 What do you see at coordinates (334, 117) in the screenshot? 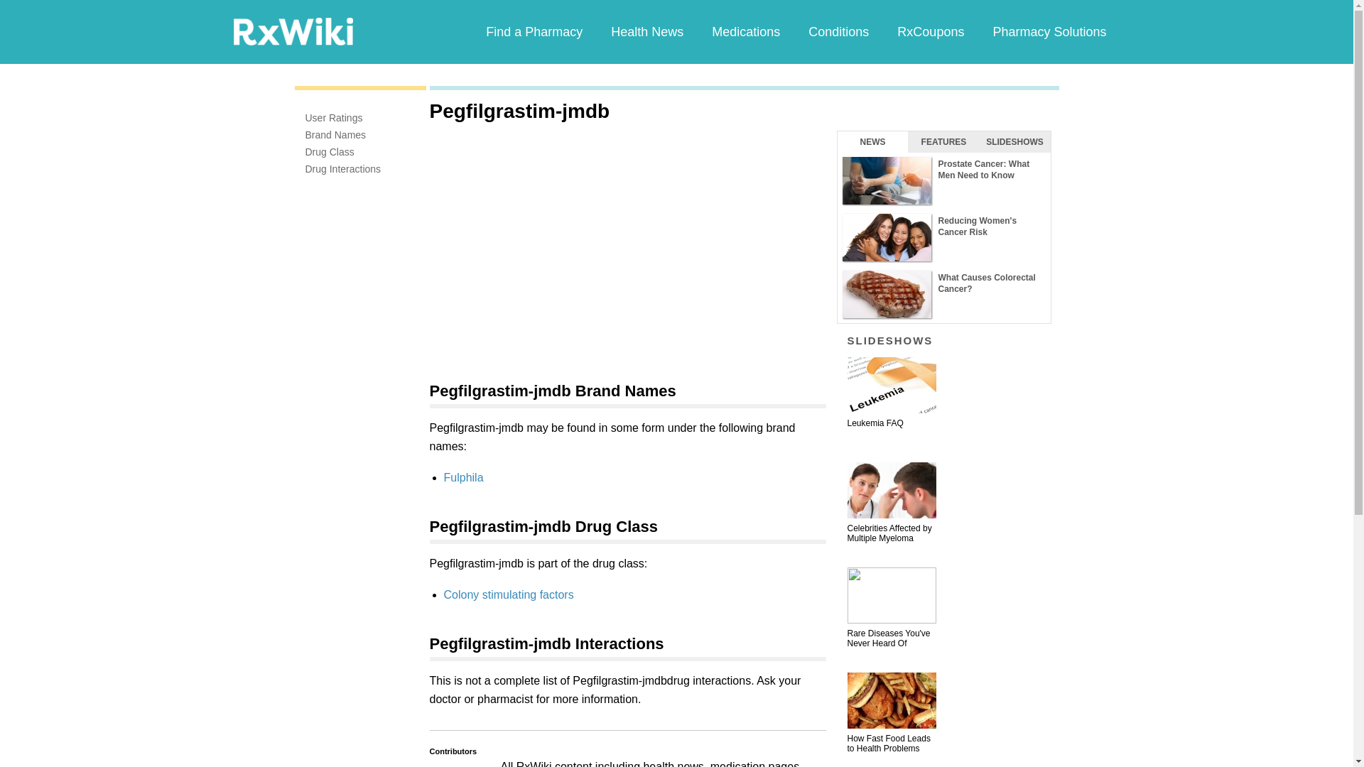
I see `User Ratings` at bounding box center [334, 117].